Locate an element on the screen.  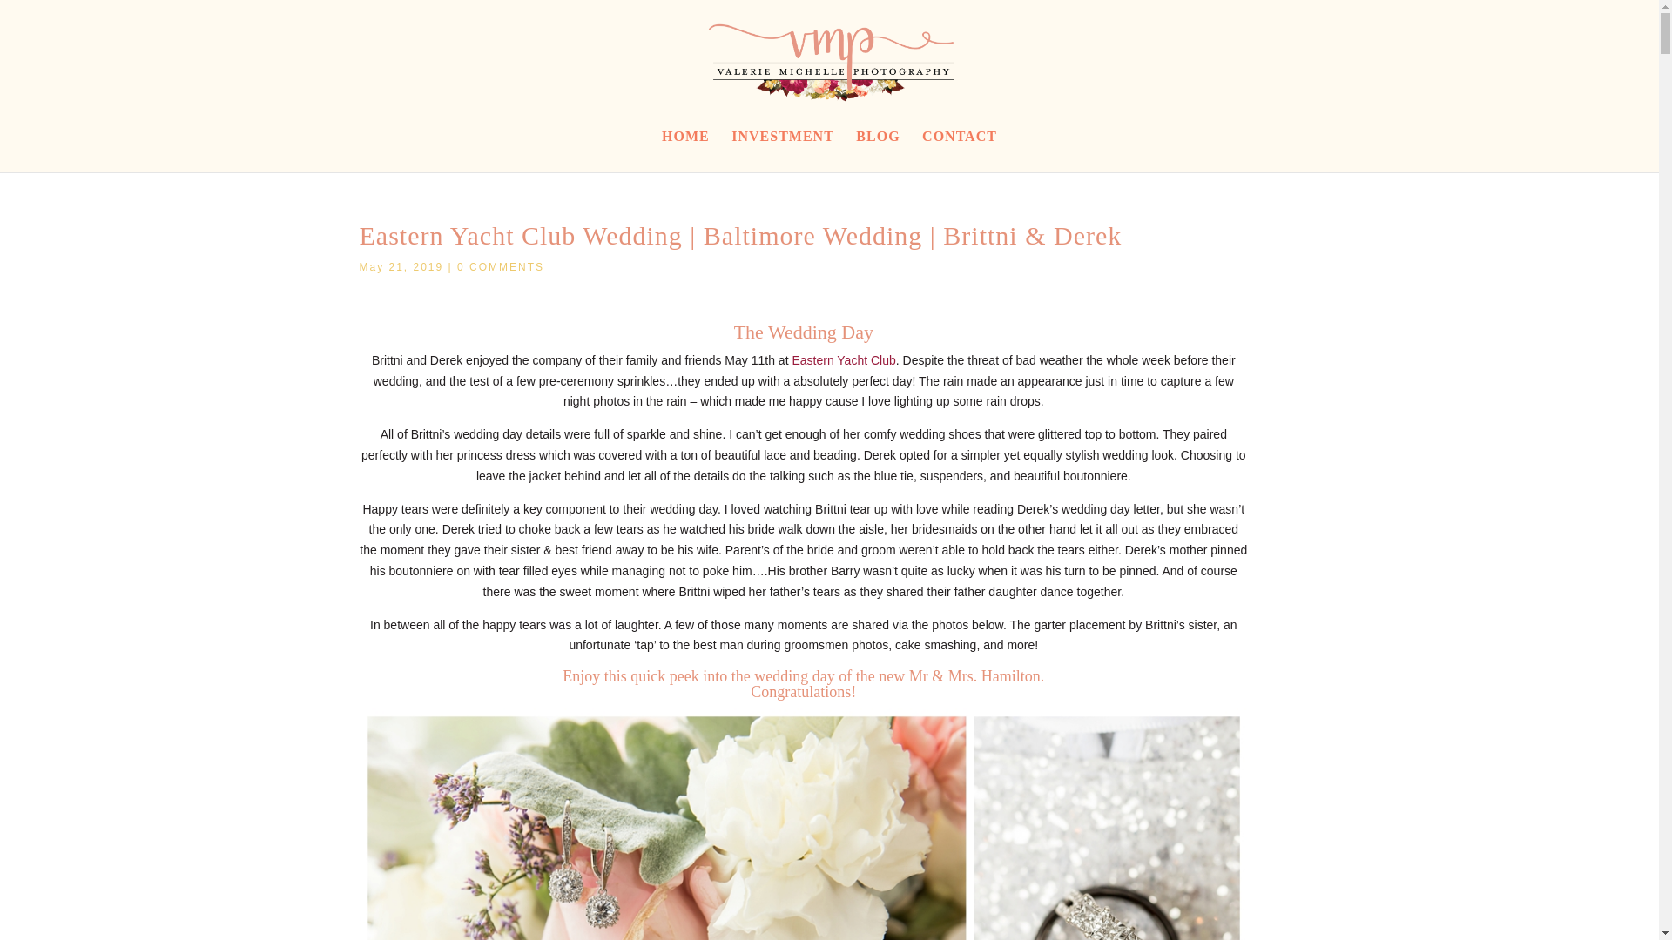
BLOG is located at coordinates (878, 146).